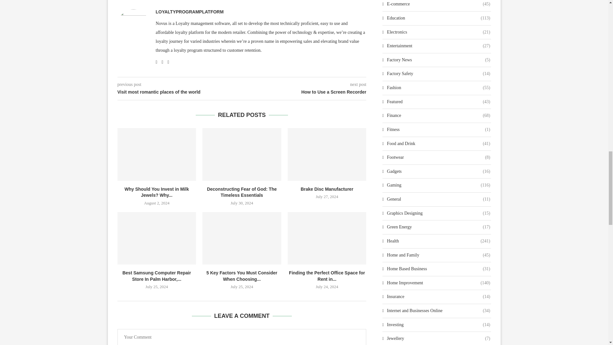 The height and width of the screenshot is (345, 613). I want to click on Deconstructing Fear of God: The Timeless Essentials, so click(242, 154).